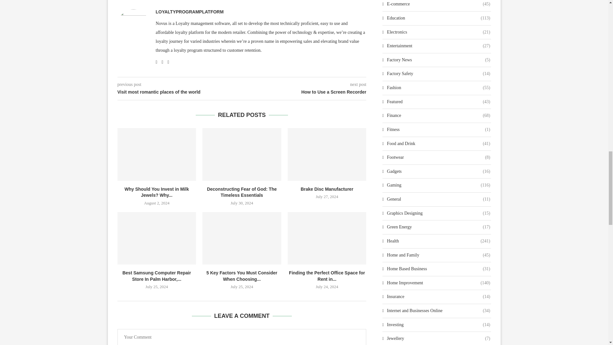 The height and width of the screenshot is (345, 613). I want to click on Deconstructing Fear of God: The Timeless Essentials, so click(242, 154).